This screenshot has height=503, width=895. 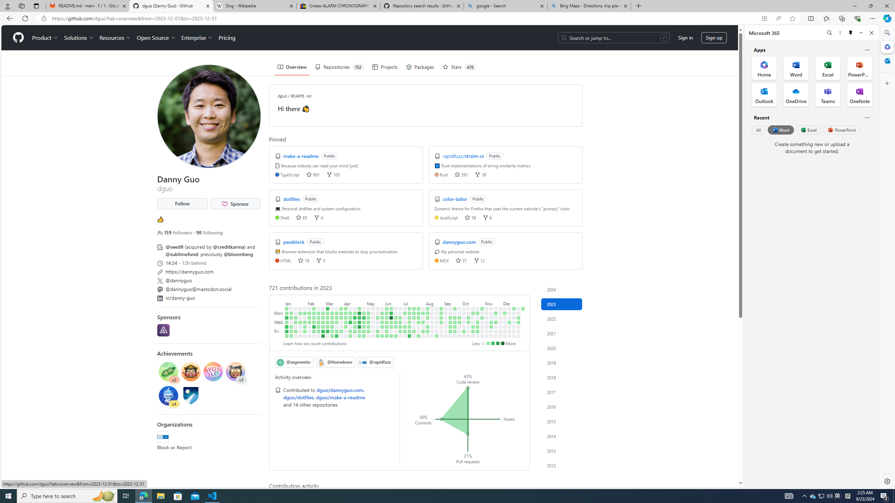 I want to click on Achievement: YOLO, so click(x=213, y=372).